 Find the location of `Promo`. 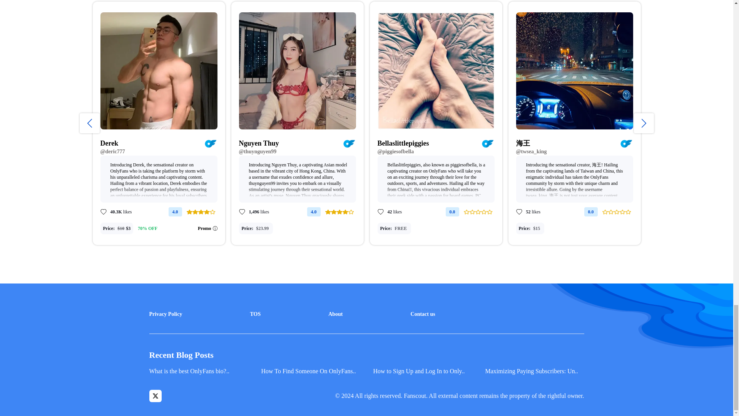

Promo is located at coordinates (207, 228).